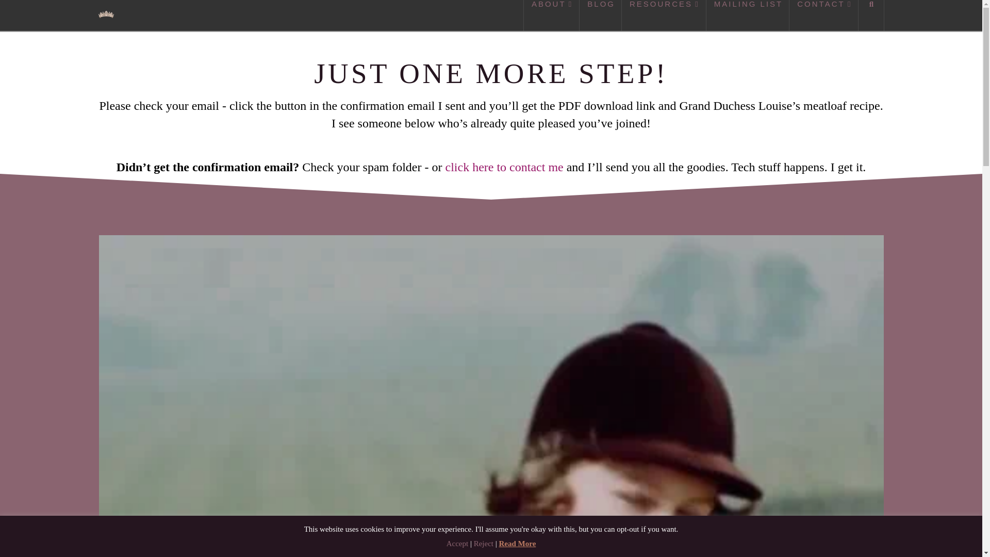  What do you see at coordinates (664, 15) in the screenshot?
I see `RESOURCES` at bounding box center [664, 15].